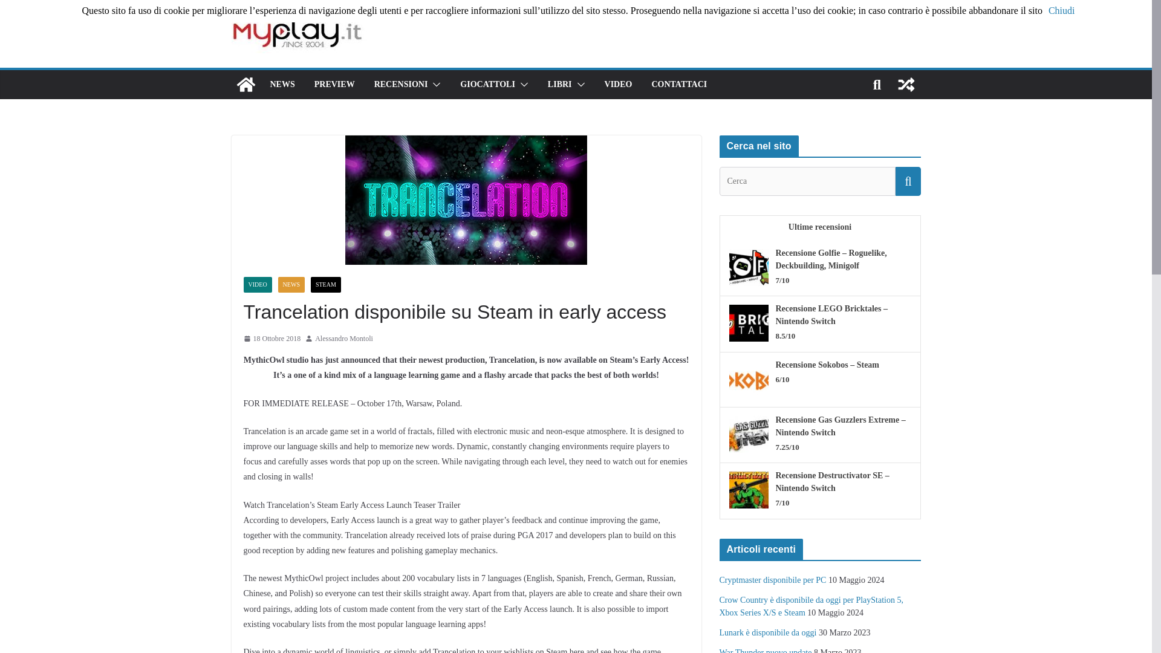 The image size is (1161, 653). I want to click on RECENSIONI, so click(401, 85).